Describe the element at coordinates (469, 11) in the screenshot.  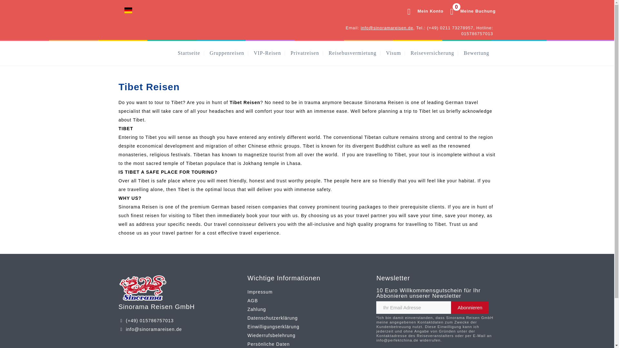
I see `Bewertung` at that location.